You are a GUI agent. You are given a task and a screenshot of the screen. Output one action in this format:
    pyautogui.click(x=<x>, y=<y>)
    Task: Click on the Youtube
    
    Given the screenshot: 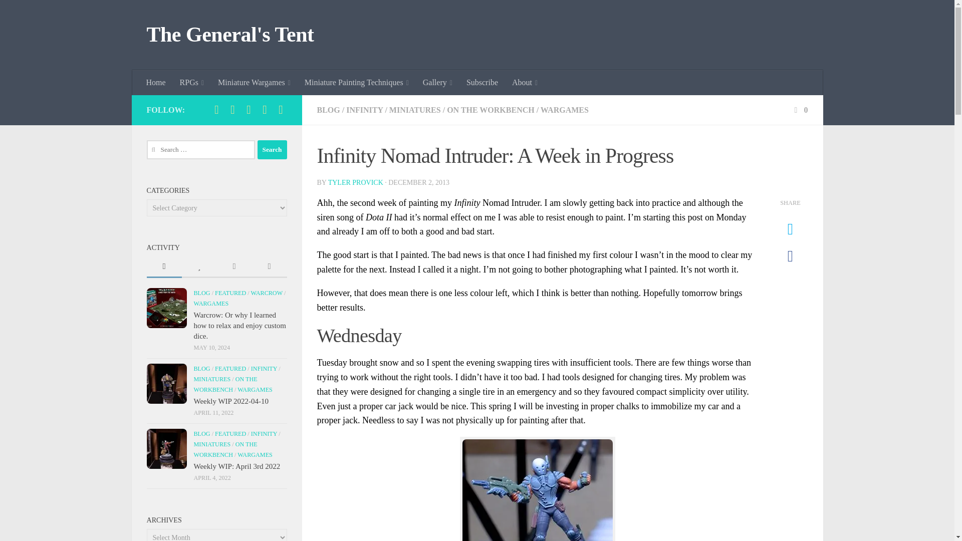 What is the action you would take?
    pyautogui.click(x=249, y=110)
    